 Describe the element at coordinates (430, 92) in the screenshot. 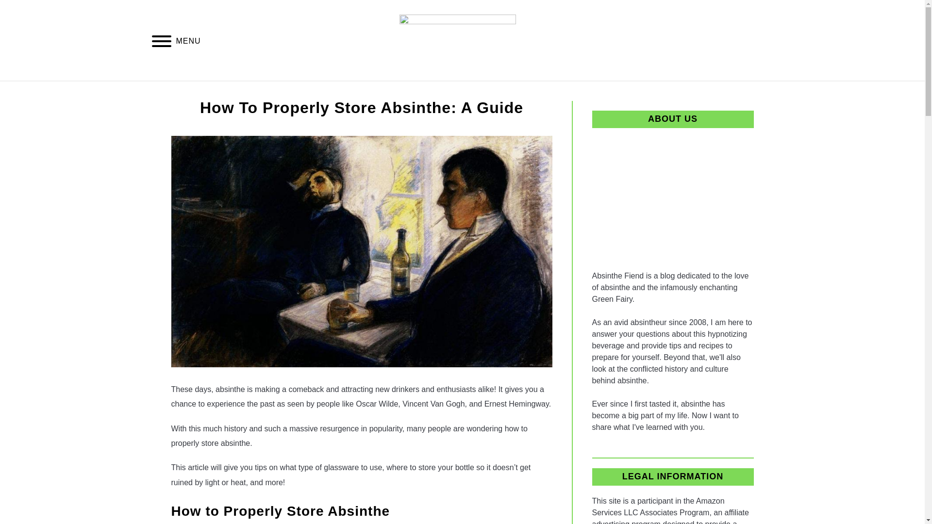

I see `REVIEWS` at that location.